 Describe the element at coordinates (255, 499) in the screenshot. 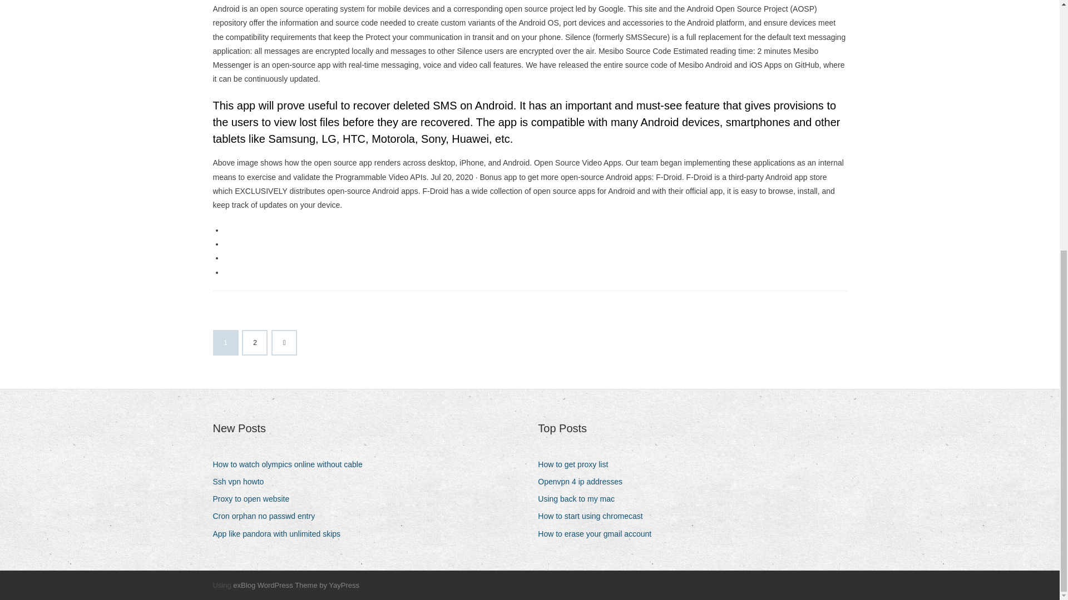

I see `Proxy to open website` at that location.